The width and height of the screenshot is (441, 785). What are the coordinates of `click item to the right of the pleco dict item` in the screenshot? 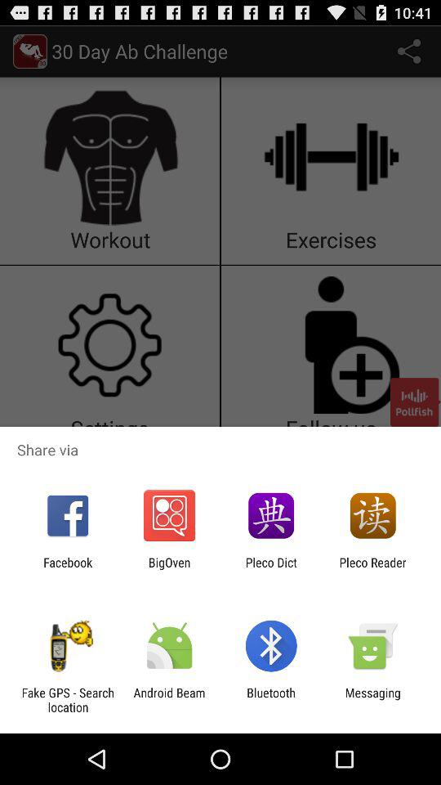 It's located at (372, 569).